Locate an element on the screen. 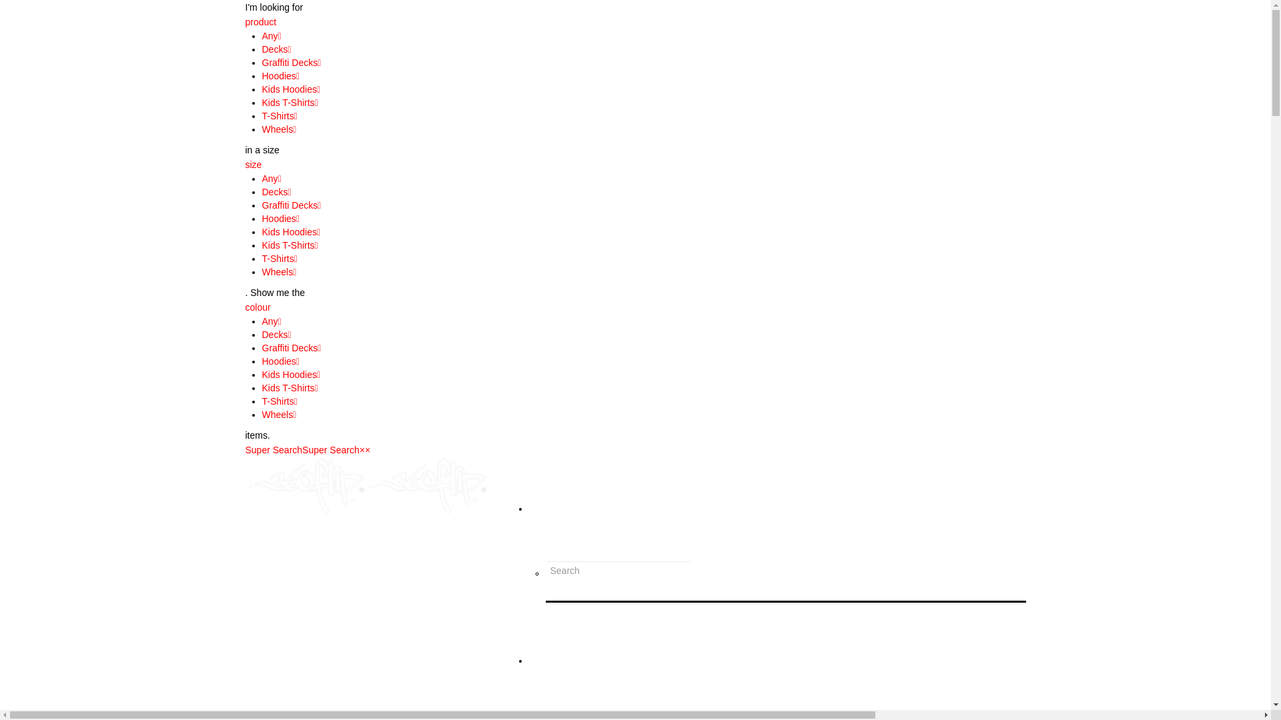 Image resolution: width=1281 pixels, height=720 pixels. Kids T-Shirts is located at coordinates (288, 388).